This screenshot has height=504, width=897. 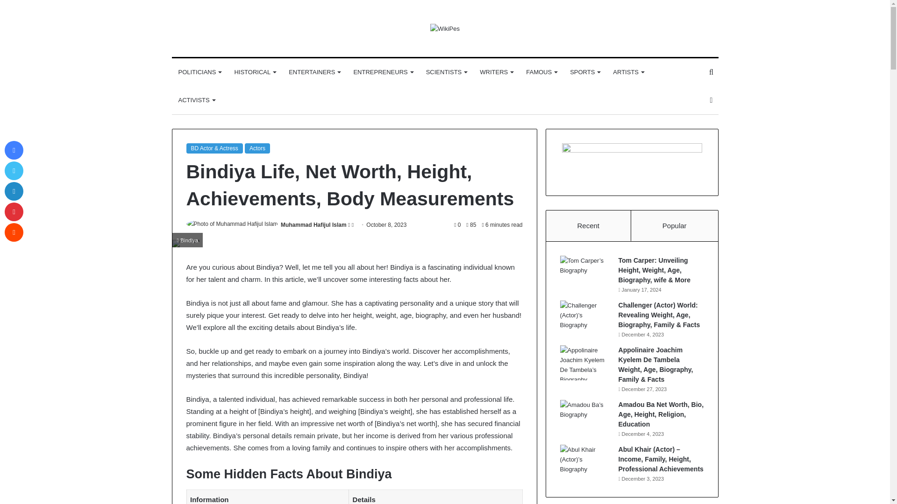 I want to click on SPORTS, so click(x=584, y=72).